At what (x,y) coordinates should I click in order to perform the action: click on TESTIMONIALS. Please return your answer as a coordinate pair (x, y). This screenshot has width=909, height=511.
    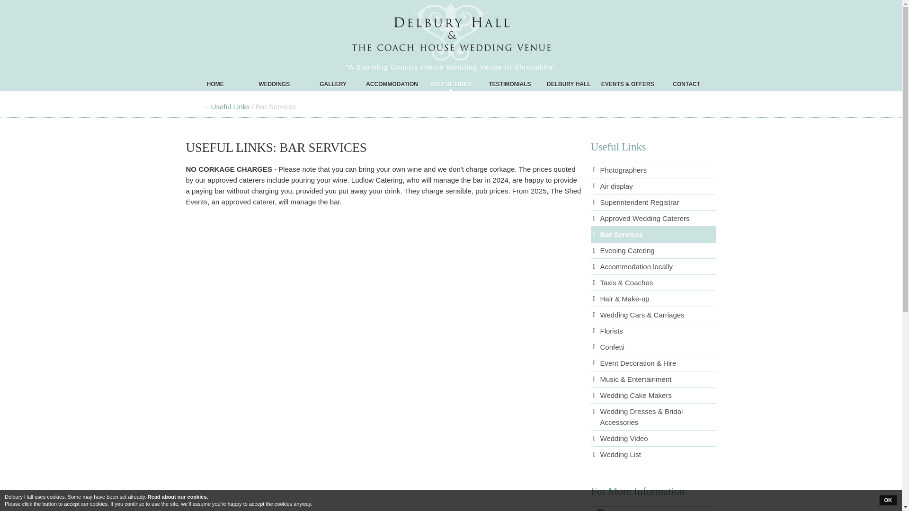
    Looking at the image, I should click on (509, 84).